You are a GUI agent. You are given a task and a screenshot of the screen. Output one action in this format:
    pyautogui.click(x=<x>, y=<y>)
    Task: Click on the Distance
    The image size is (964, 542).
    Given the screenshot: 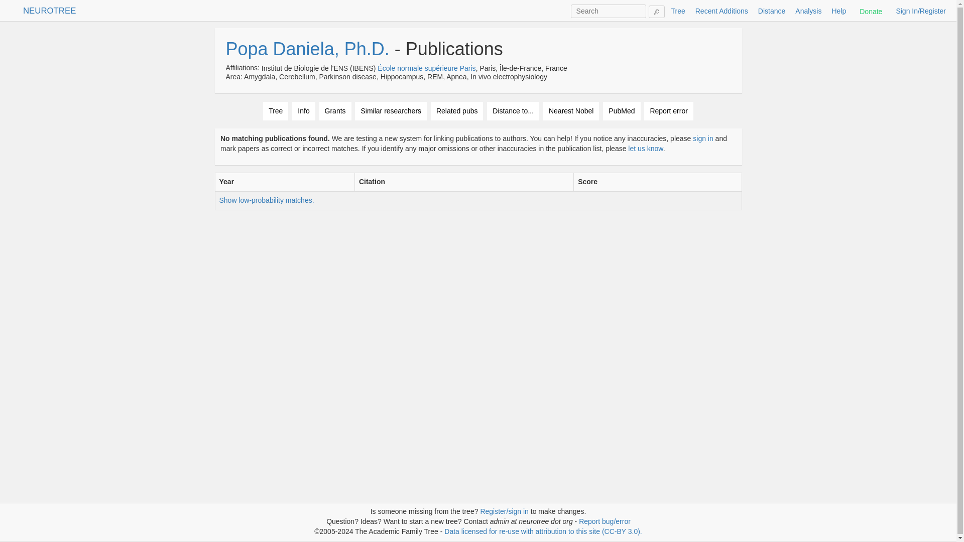 What is the action you would take?
    pyautogui.click(x=771, y=11)
    